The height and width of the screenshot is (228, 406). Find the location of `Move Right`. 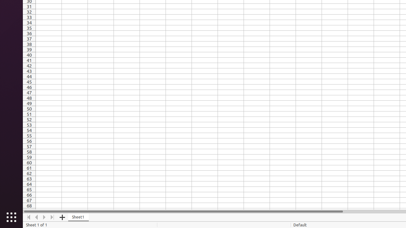

Move Right is located at coordinates (44, 217).